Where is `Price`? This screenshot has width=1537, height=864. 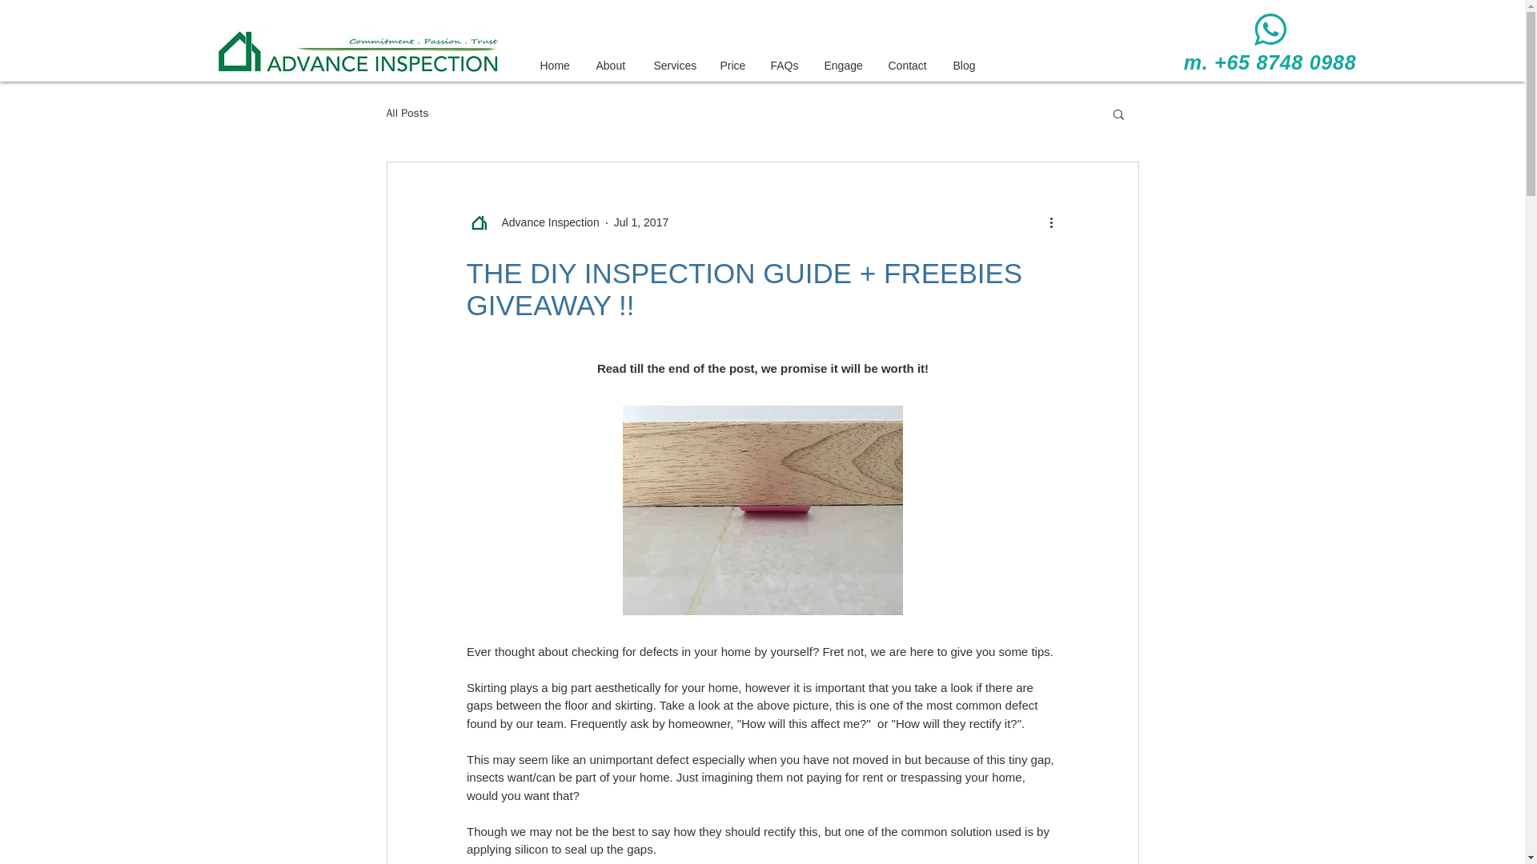
Price is located at coordinates (737, 66).